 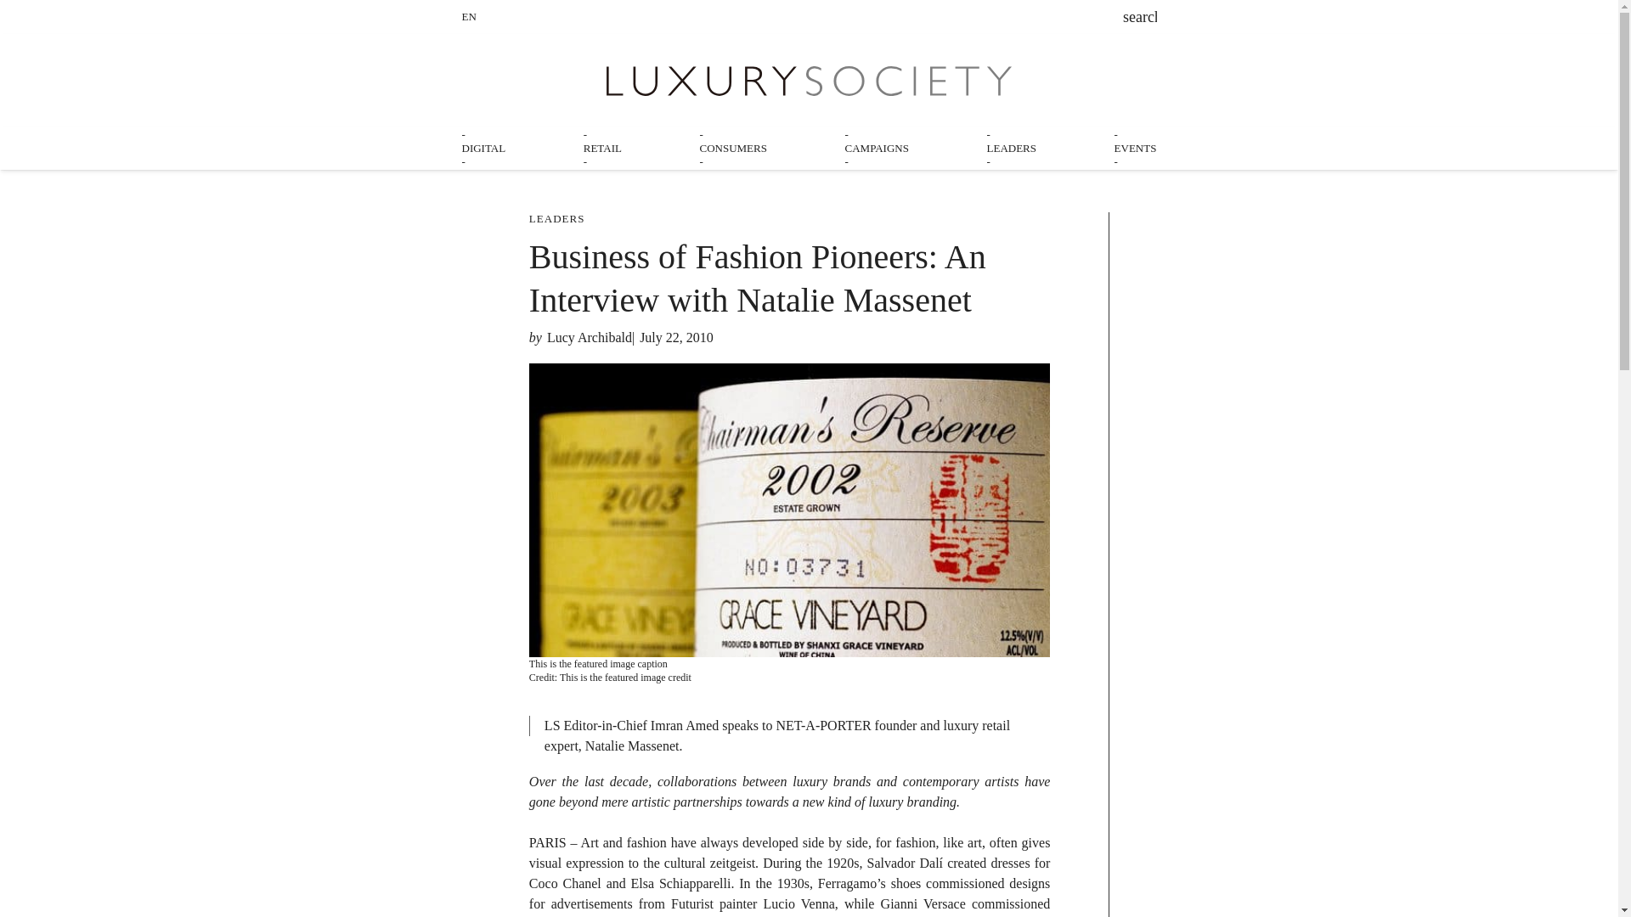 I want to click on LEADERS, so click(x=1012, y=148).